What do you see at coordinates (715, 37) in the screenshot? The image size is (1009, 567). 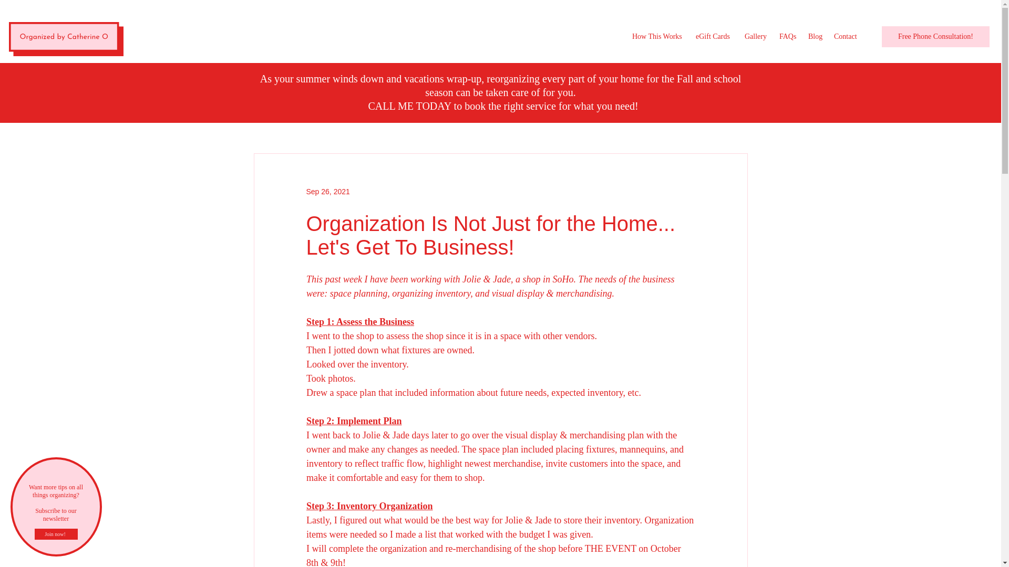 I see `eGift Cards` at bounding box center [715, 37].